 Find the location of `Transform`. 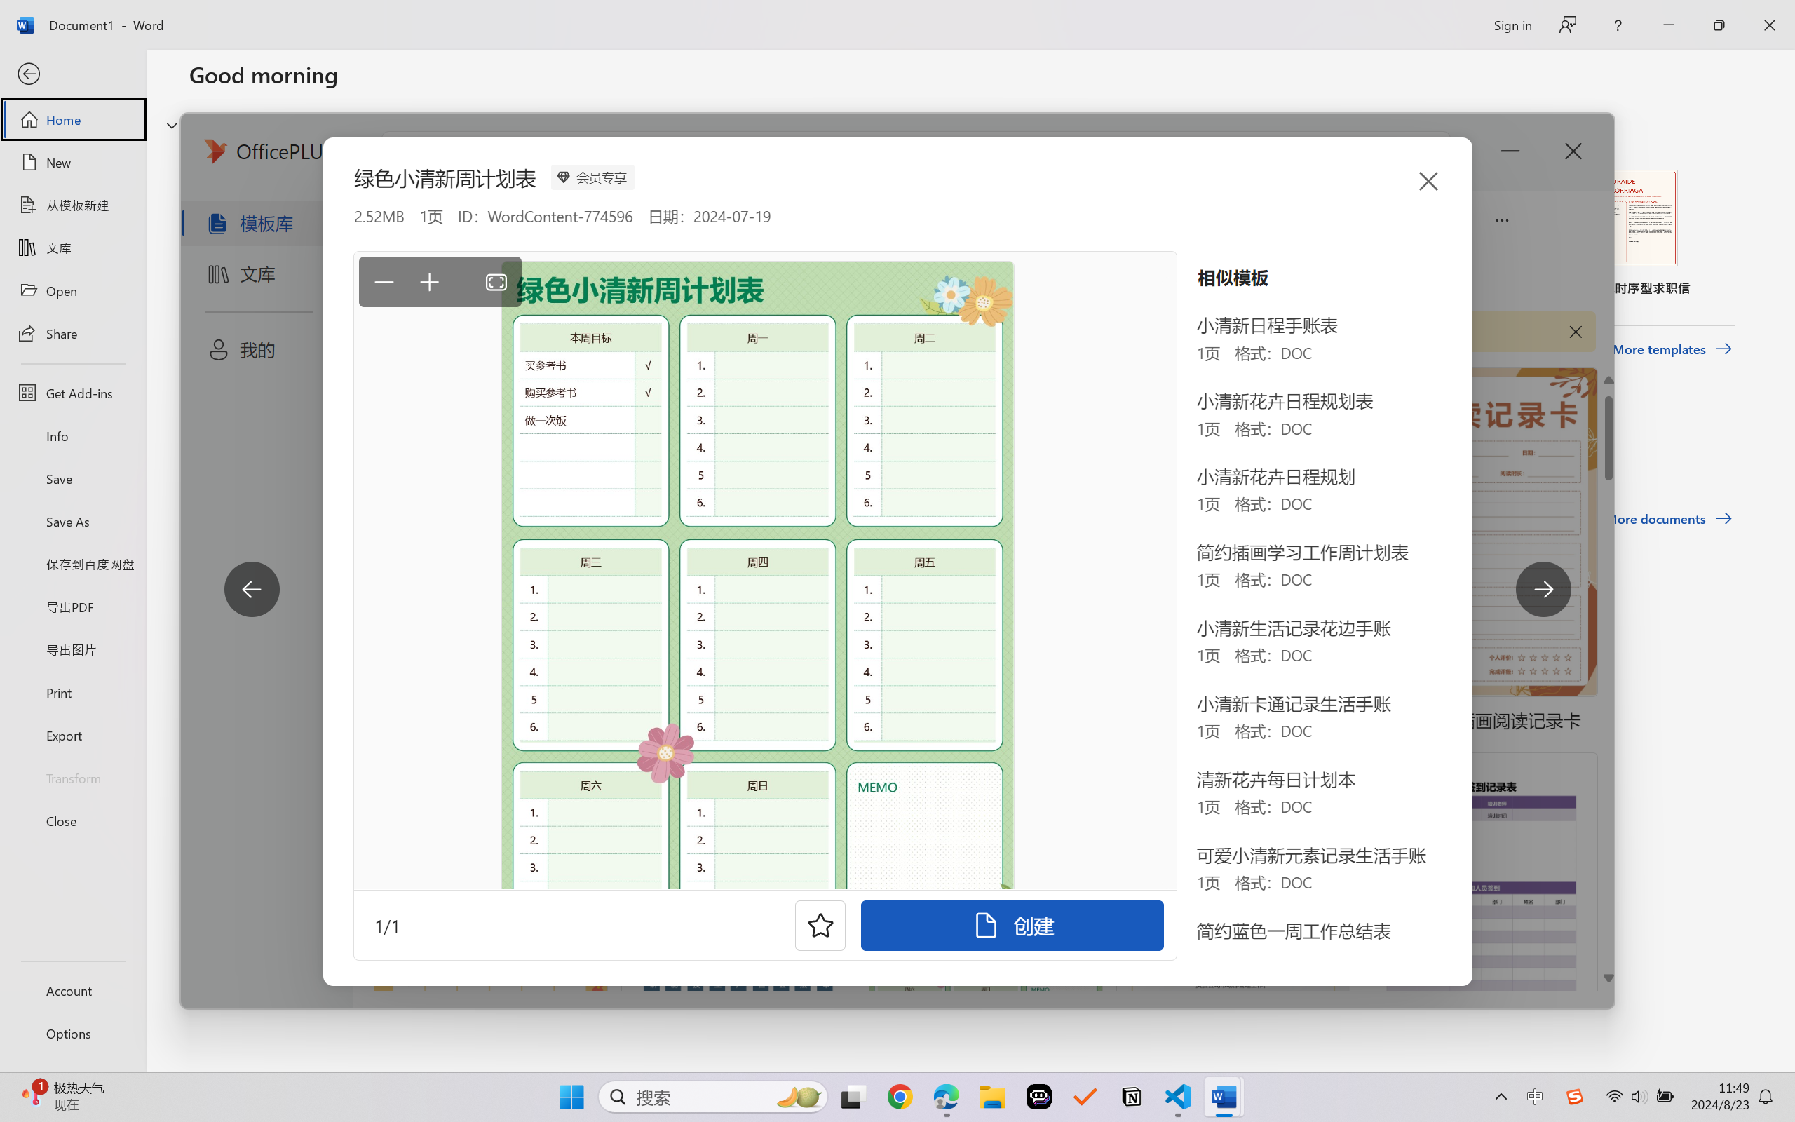

Transform is located at coordinates (73, 777).